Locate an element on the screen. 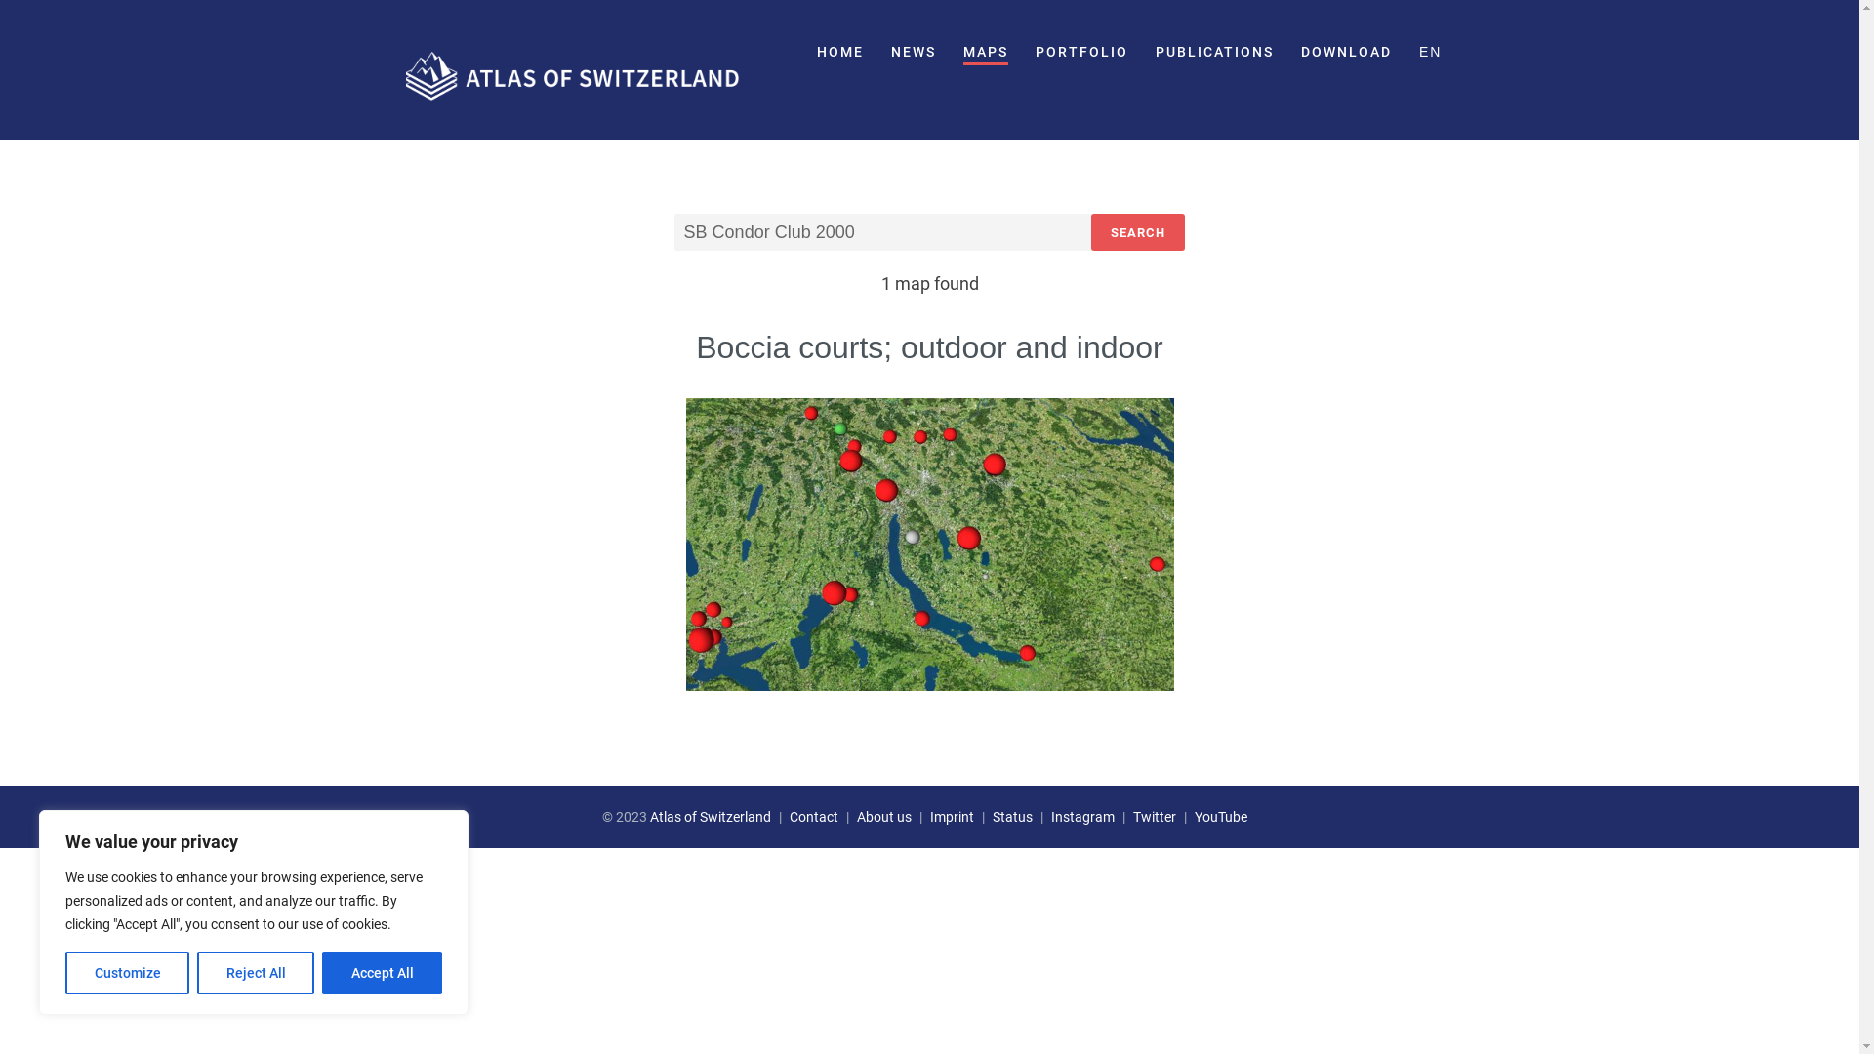  PORTFOLIO is located at coordinates (1081, 53).